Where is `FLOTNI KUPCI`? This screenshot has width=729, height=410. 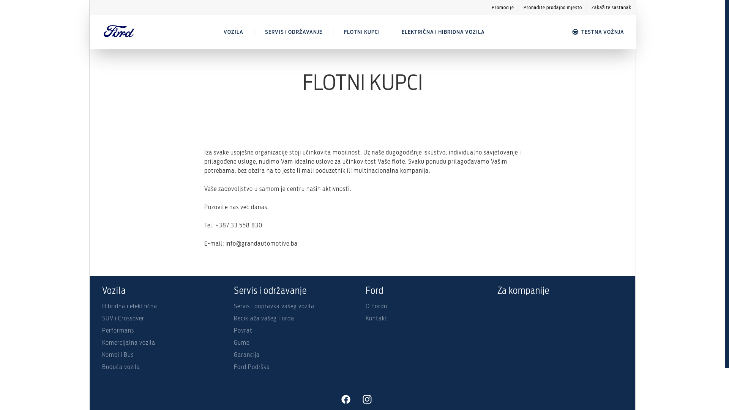
FLOTNI KUPCI is located at coordinates (362, 32).